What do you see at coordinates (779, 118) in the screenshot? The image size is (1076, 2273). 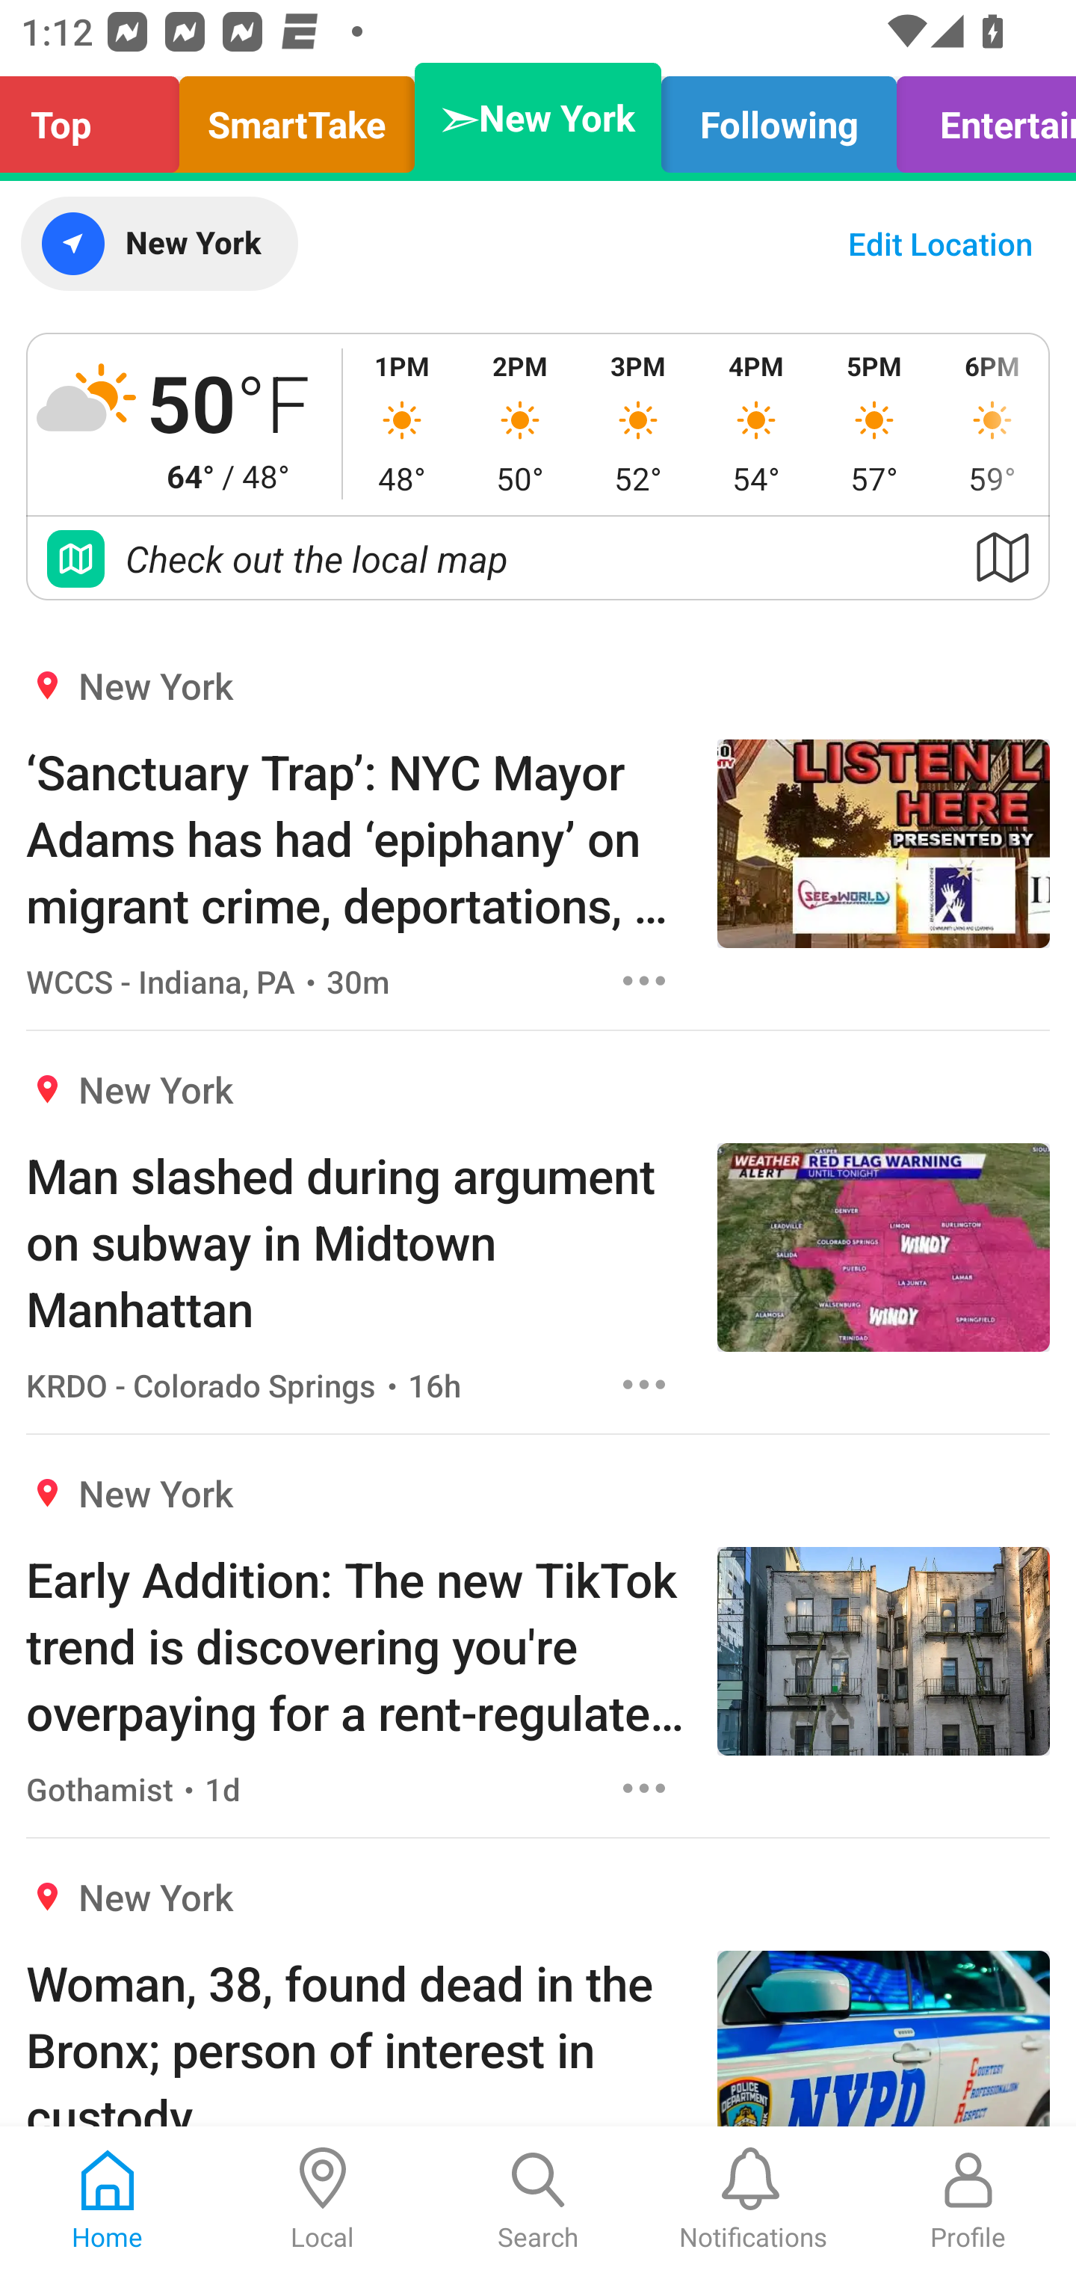 I see `Following` at bounding box center [779, 118].